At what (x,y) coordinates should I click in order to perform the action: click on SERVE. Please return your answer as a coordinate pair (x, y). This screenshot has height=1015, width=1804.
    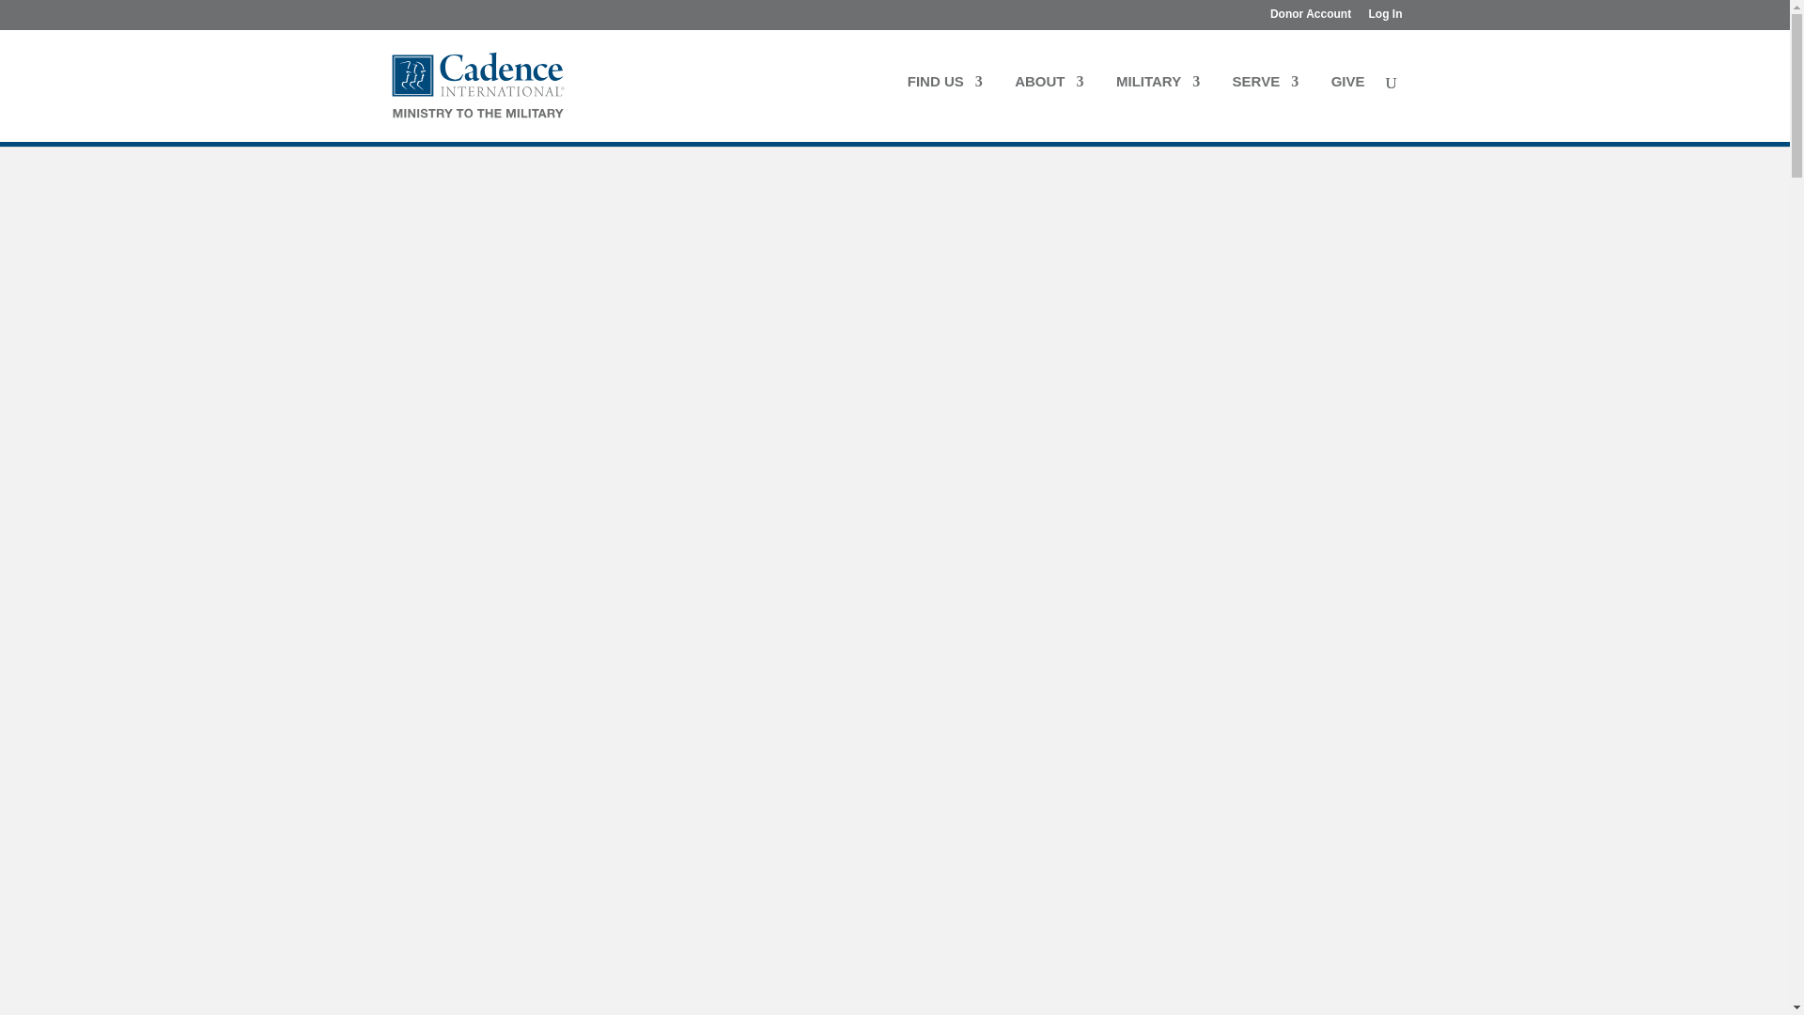
    Looking at the image, I should click on (1265, 104).